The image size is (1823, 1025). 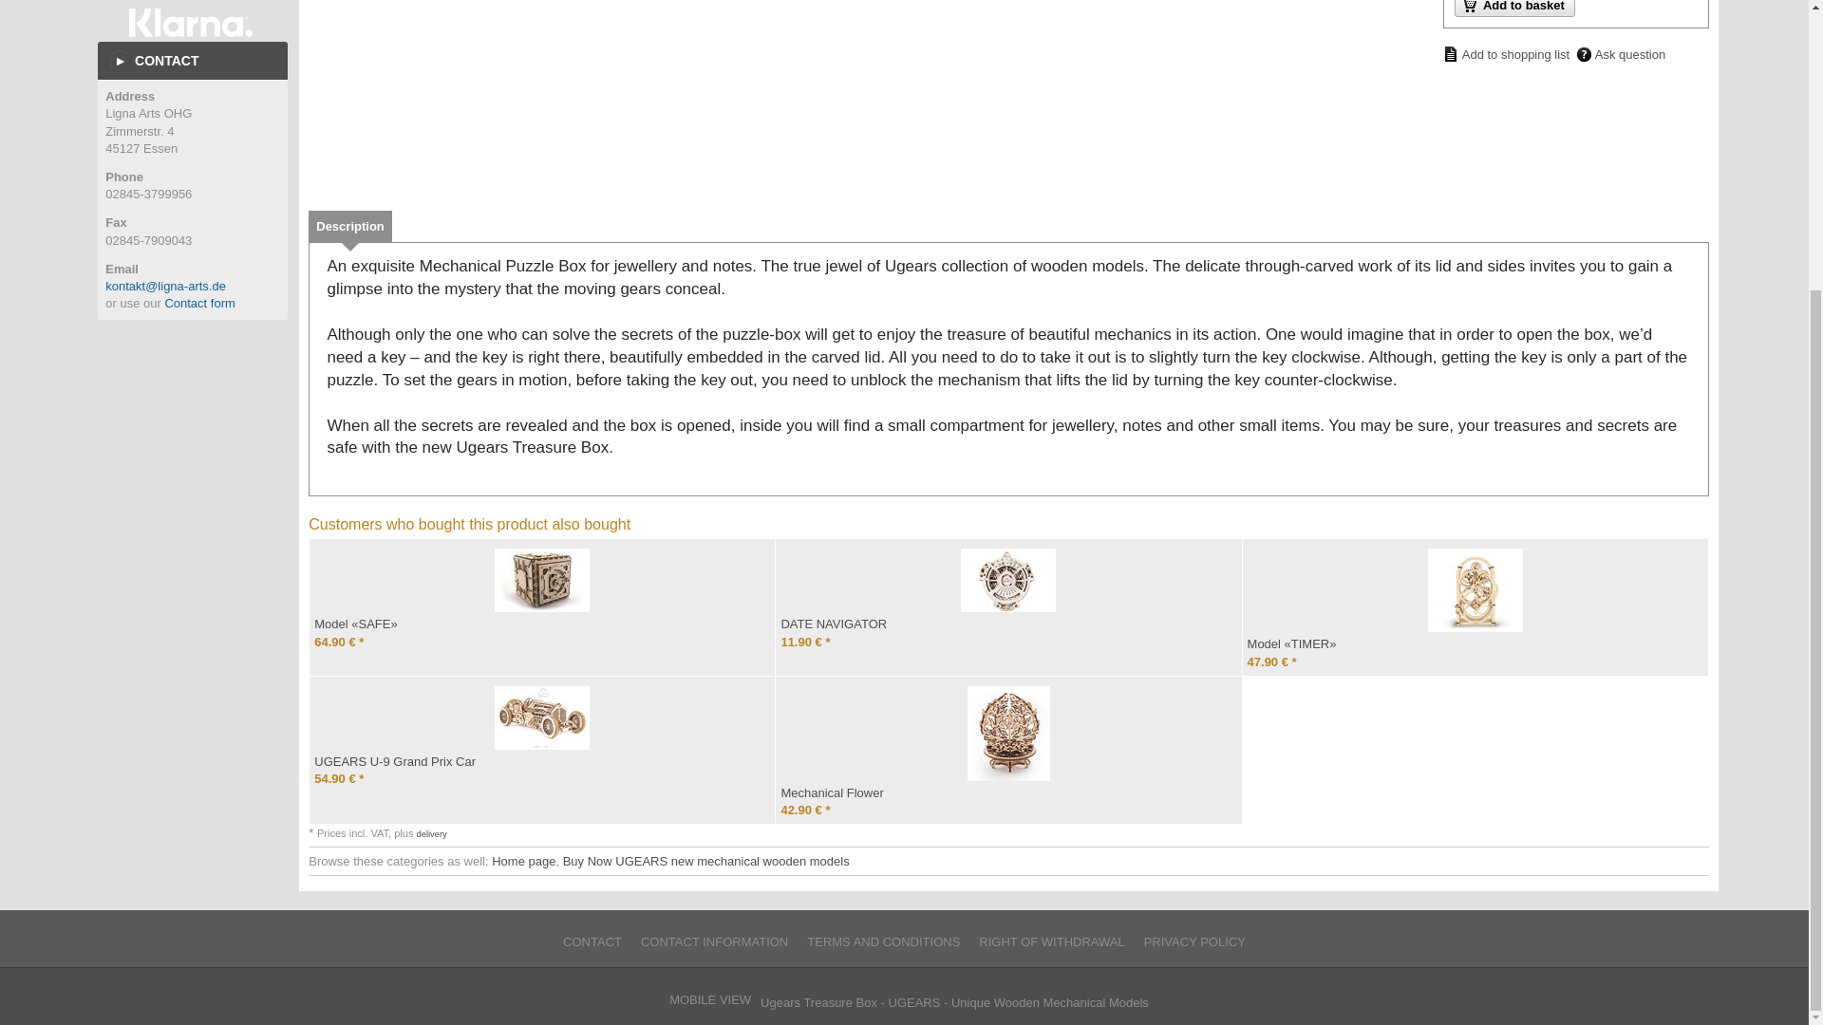 I want to click on Contact form, so click(x=199, y=304).